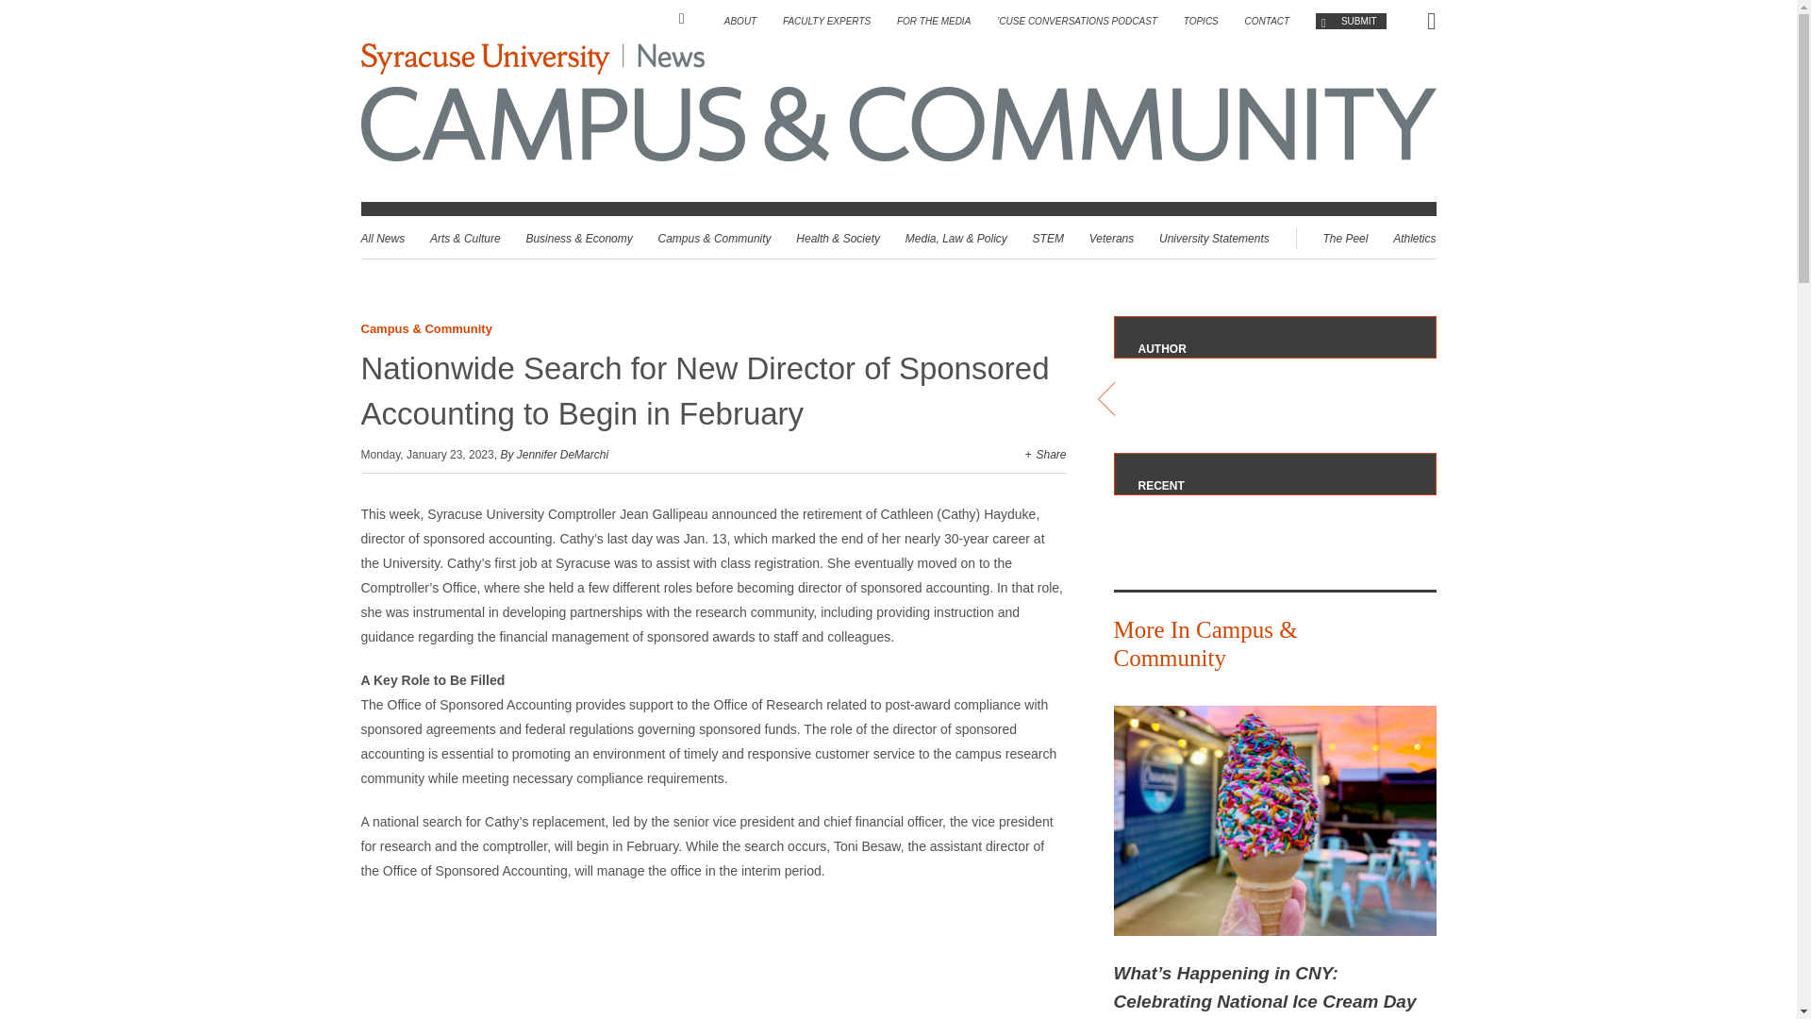 The height and width of the screenshot is (1019, 1811). Describe the element at coordinates (689, 19) in the screenshot. I see `HOME` at that location.